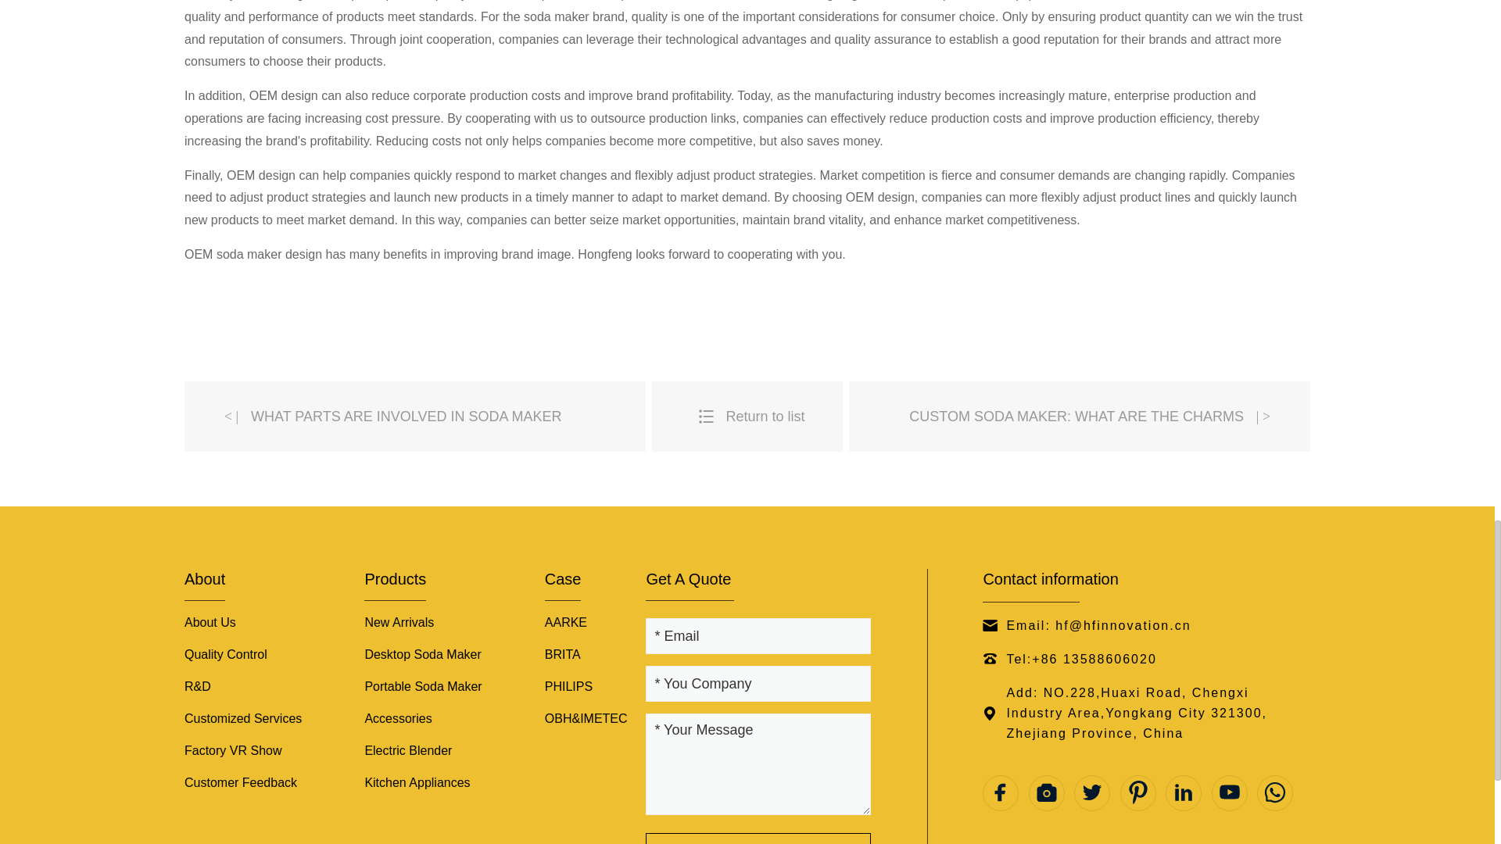 The width and height of the screenshot is (1501, 844). What do you see at coordinates (1046, 792) in the screenshot?
I see `instagram` at bounding box center [1046, 792].